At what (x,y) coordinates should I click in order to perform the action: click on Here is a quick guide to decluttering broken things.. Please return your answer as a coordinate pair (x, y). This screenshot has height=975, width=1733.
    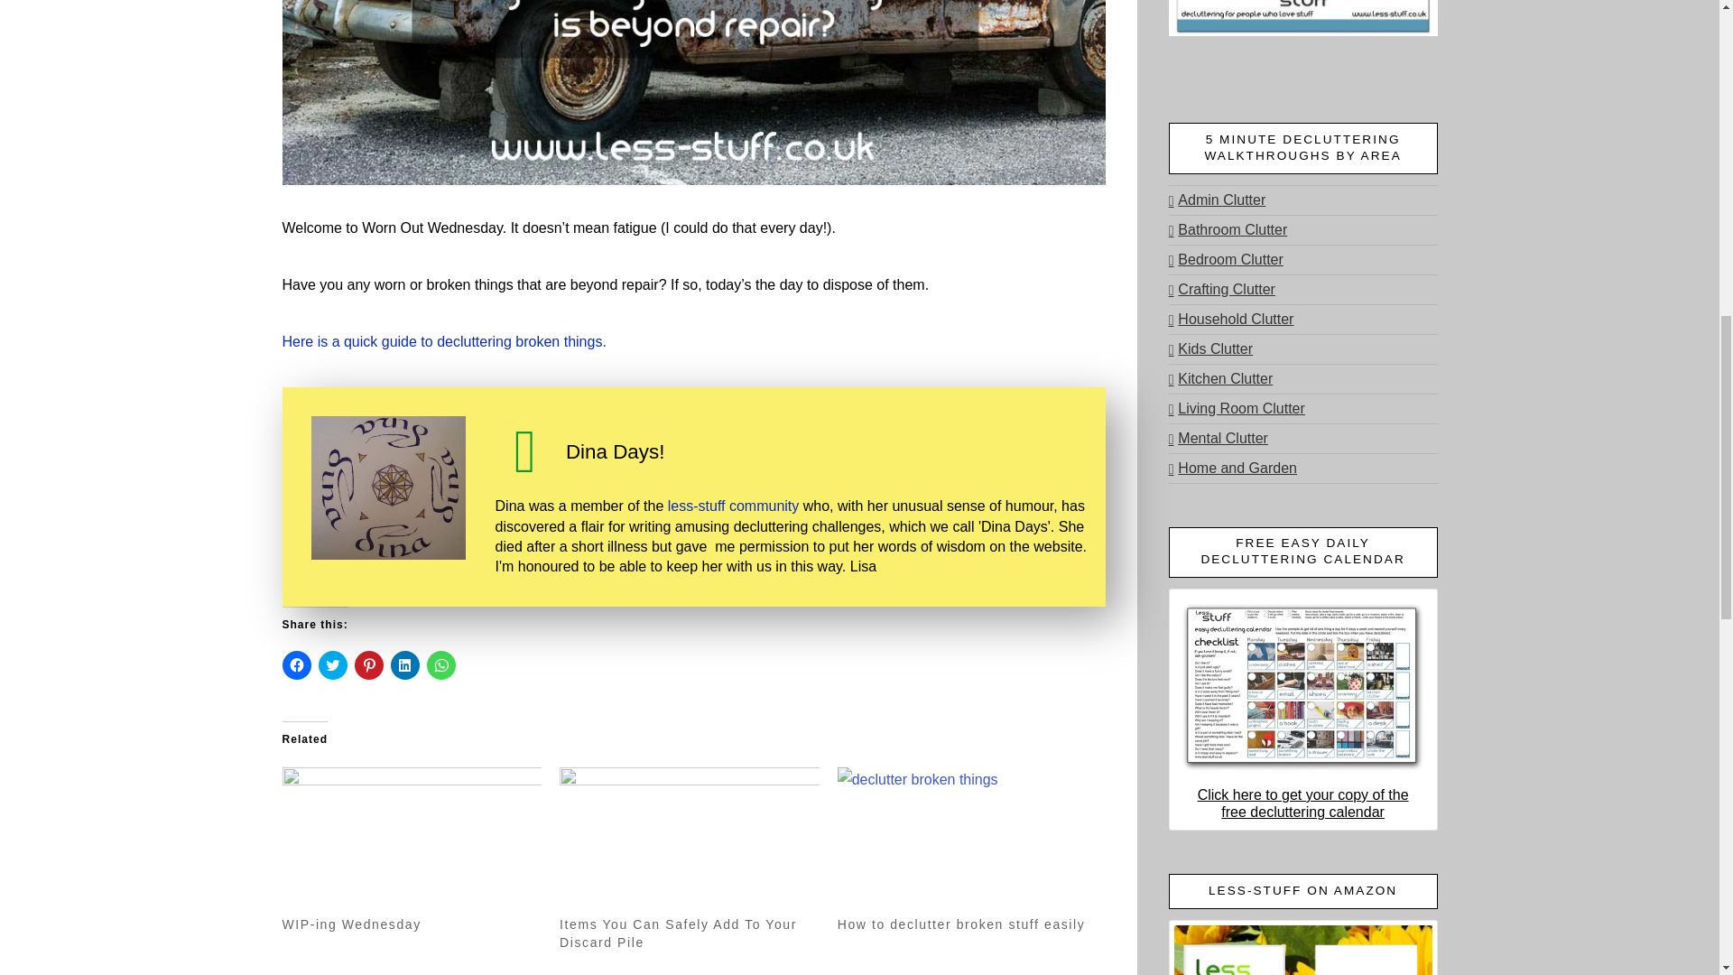
    Looking at the image, I should click on (442, 341).